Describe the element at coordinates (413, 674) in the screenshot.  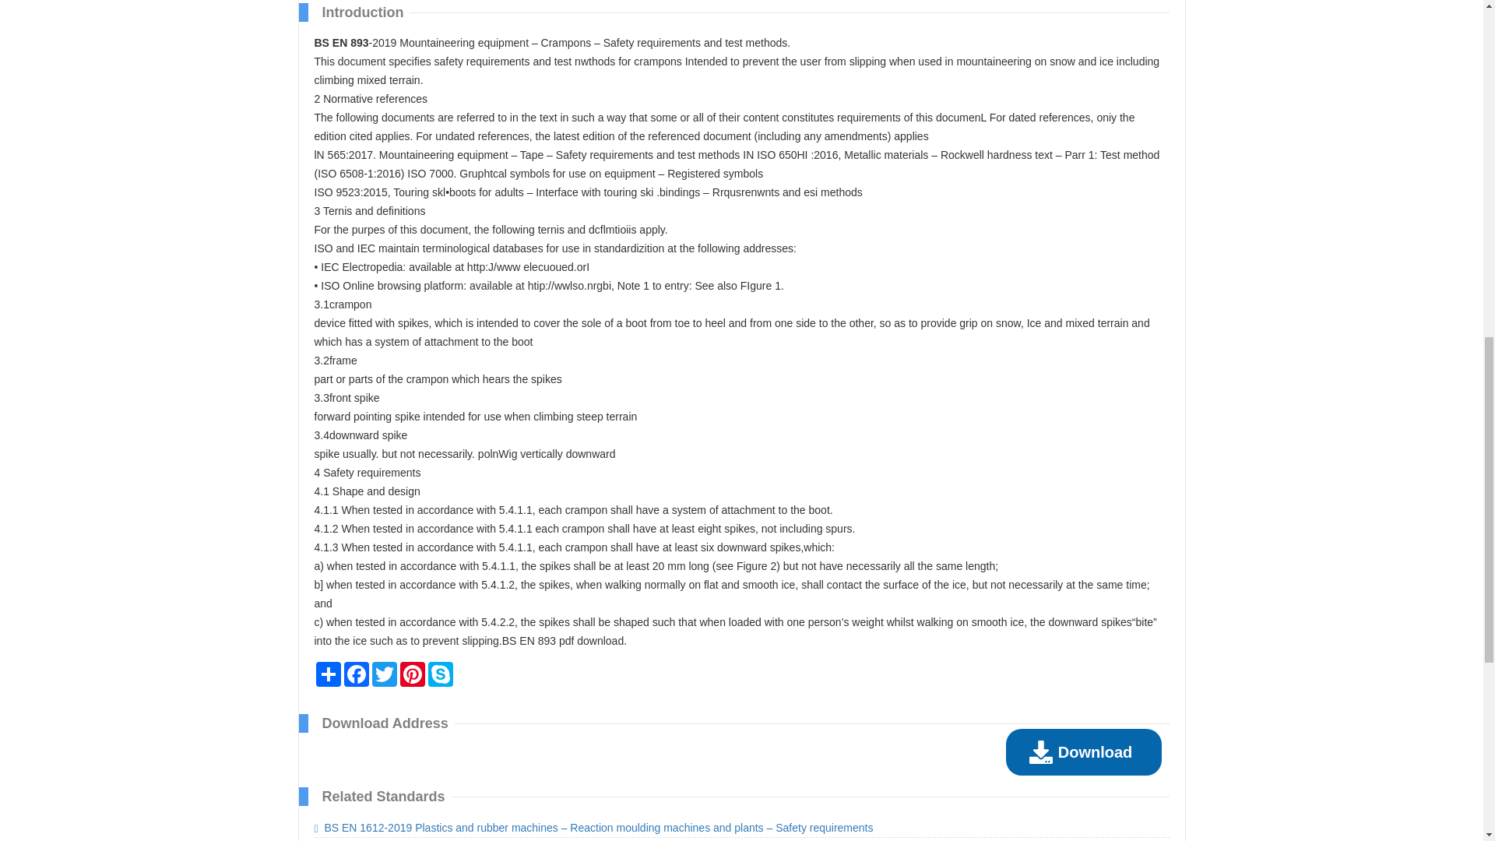
I see `Pinterest` at that location.